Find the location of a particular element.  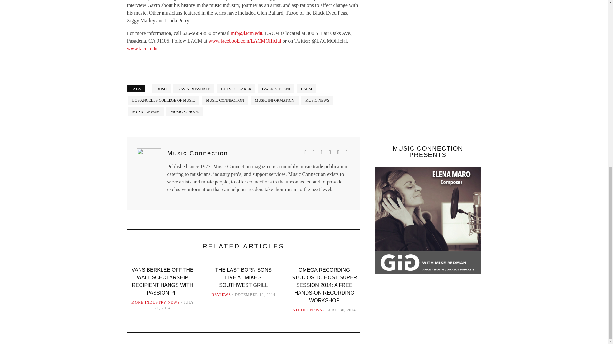

View all posts tagged music connection is located at coordinates (225, 100).